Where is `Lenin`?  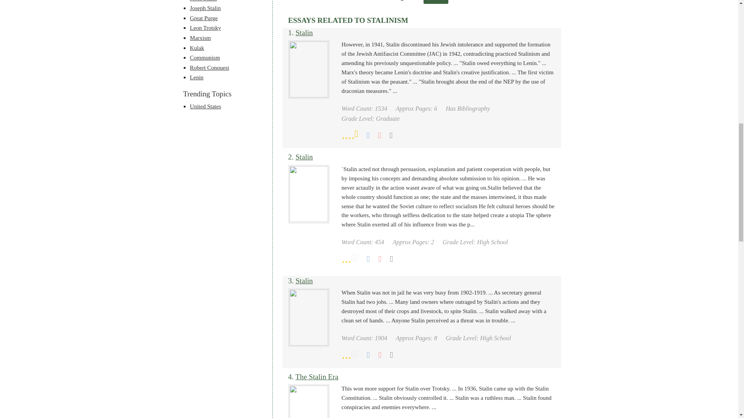 Lenin is located at coordinates (196, 77).